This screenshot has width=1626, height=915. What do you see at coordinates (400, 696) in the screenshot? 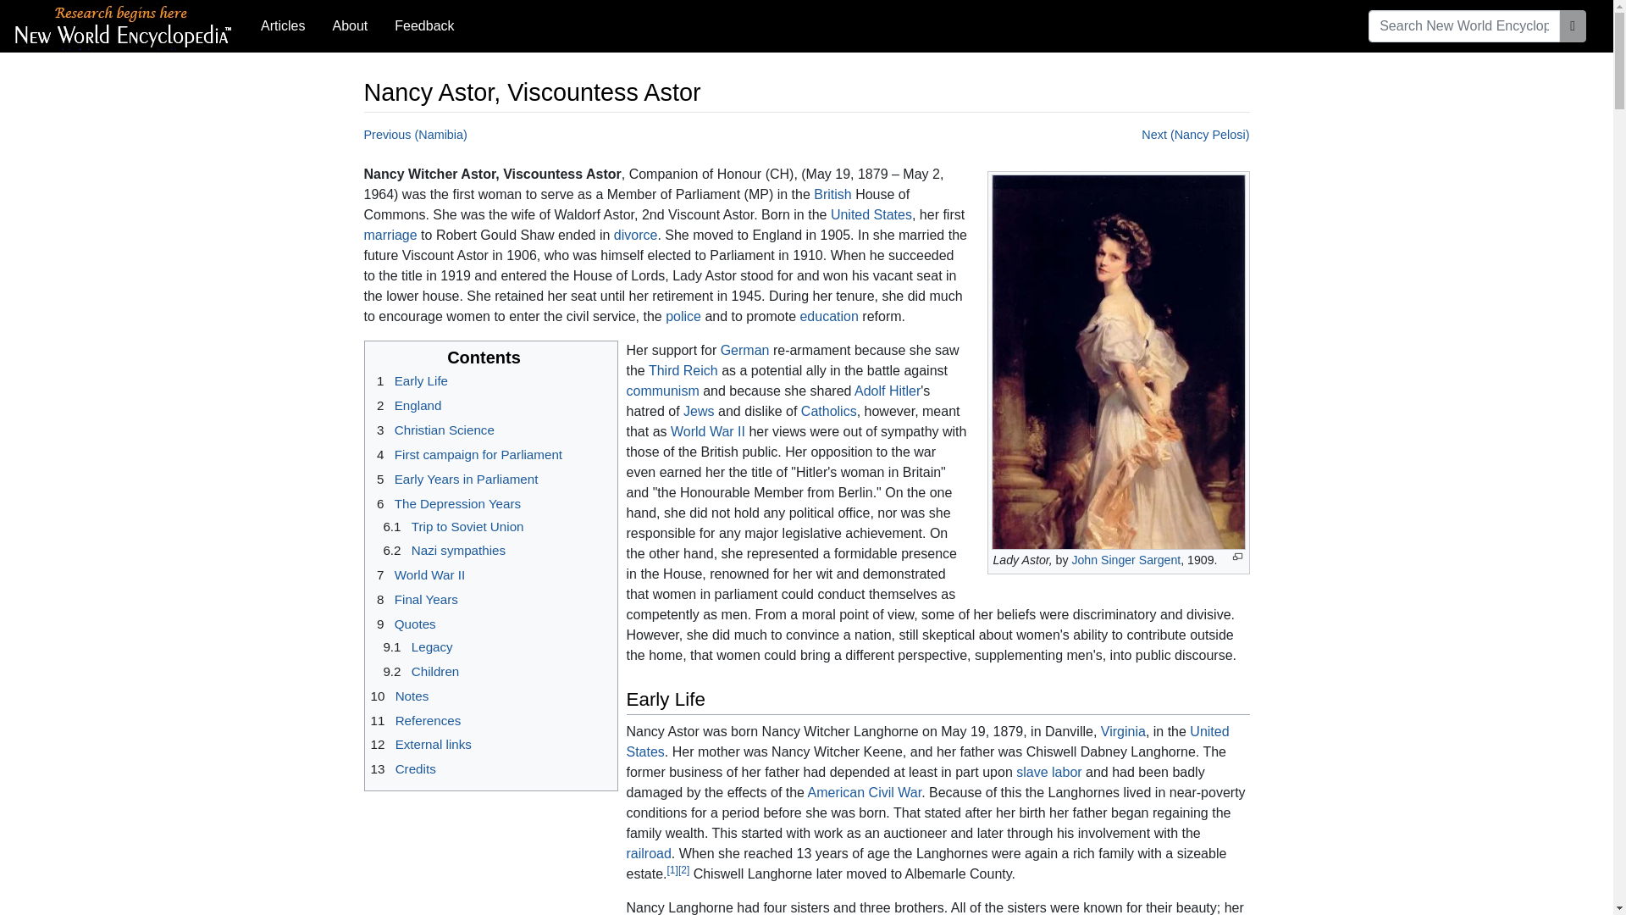
I see `10 Notes` at bounding box center [400, 696].